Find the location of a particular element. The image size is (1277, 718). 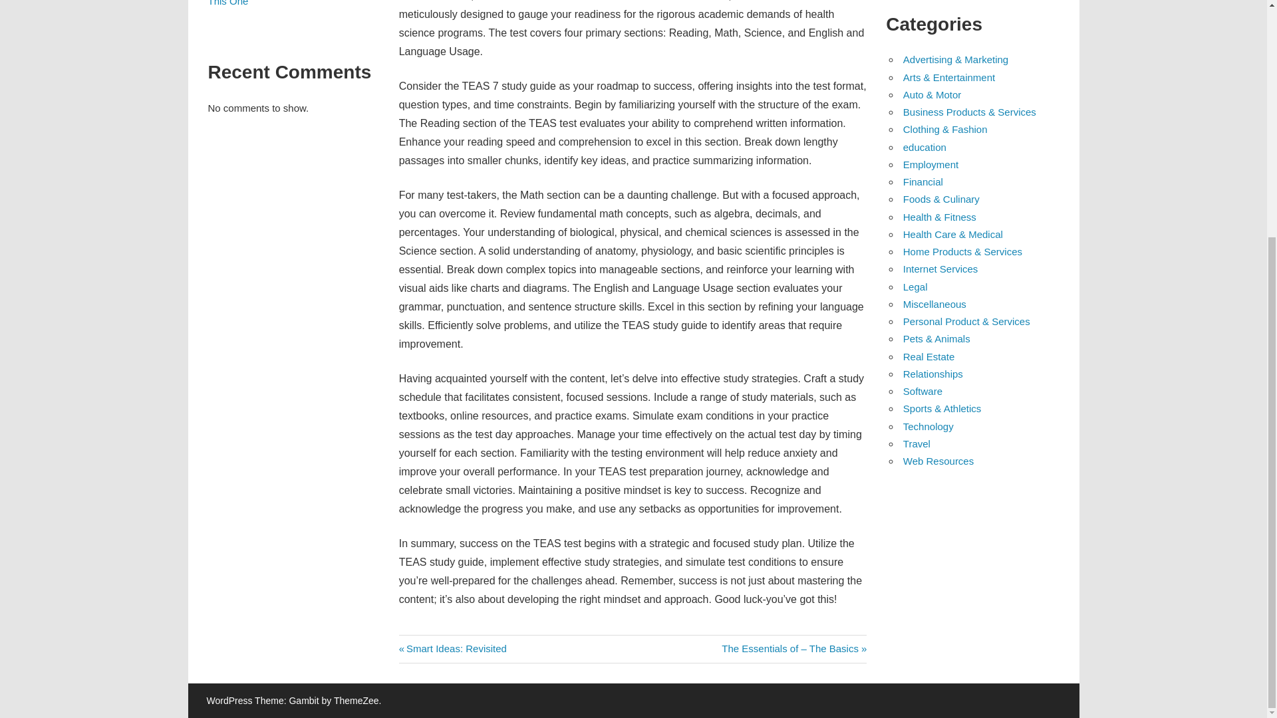

Internet Services is located at coordinates (940, 269).